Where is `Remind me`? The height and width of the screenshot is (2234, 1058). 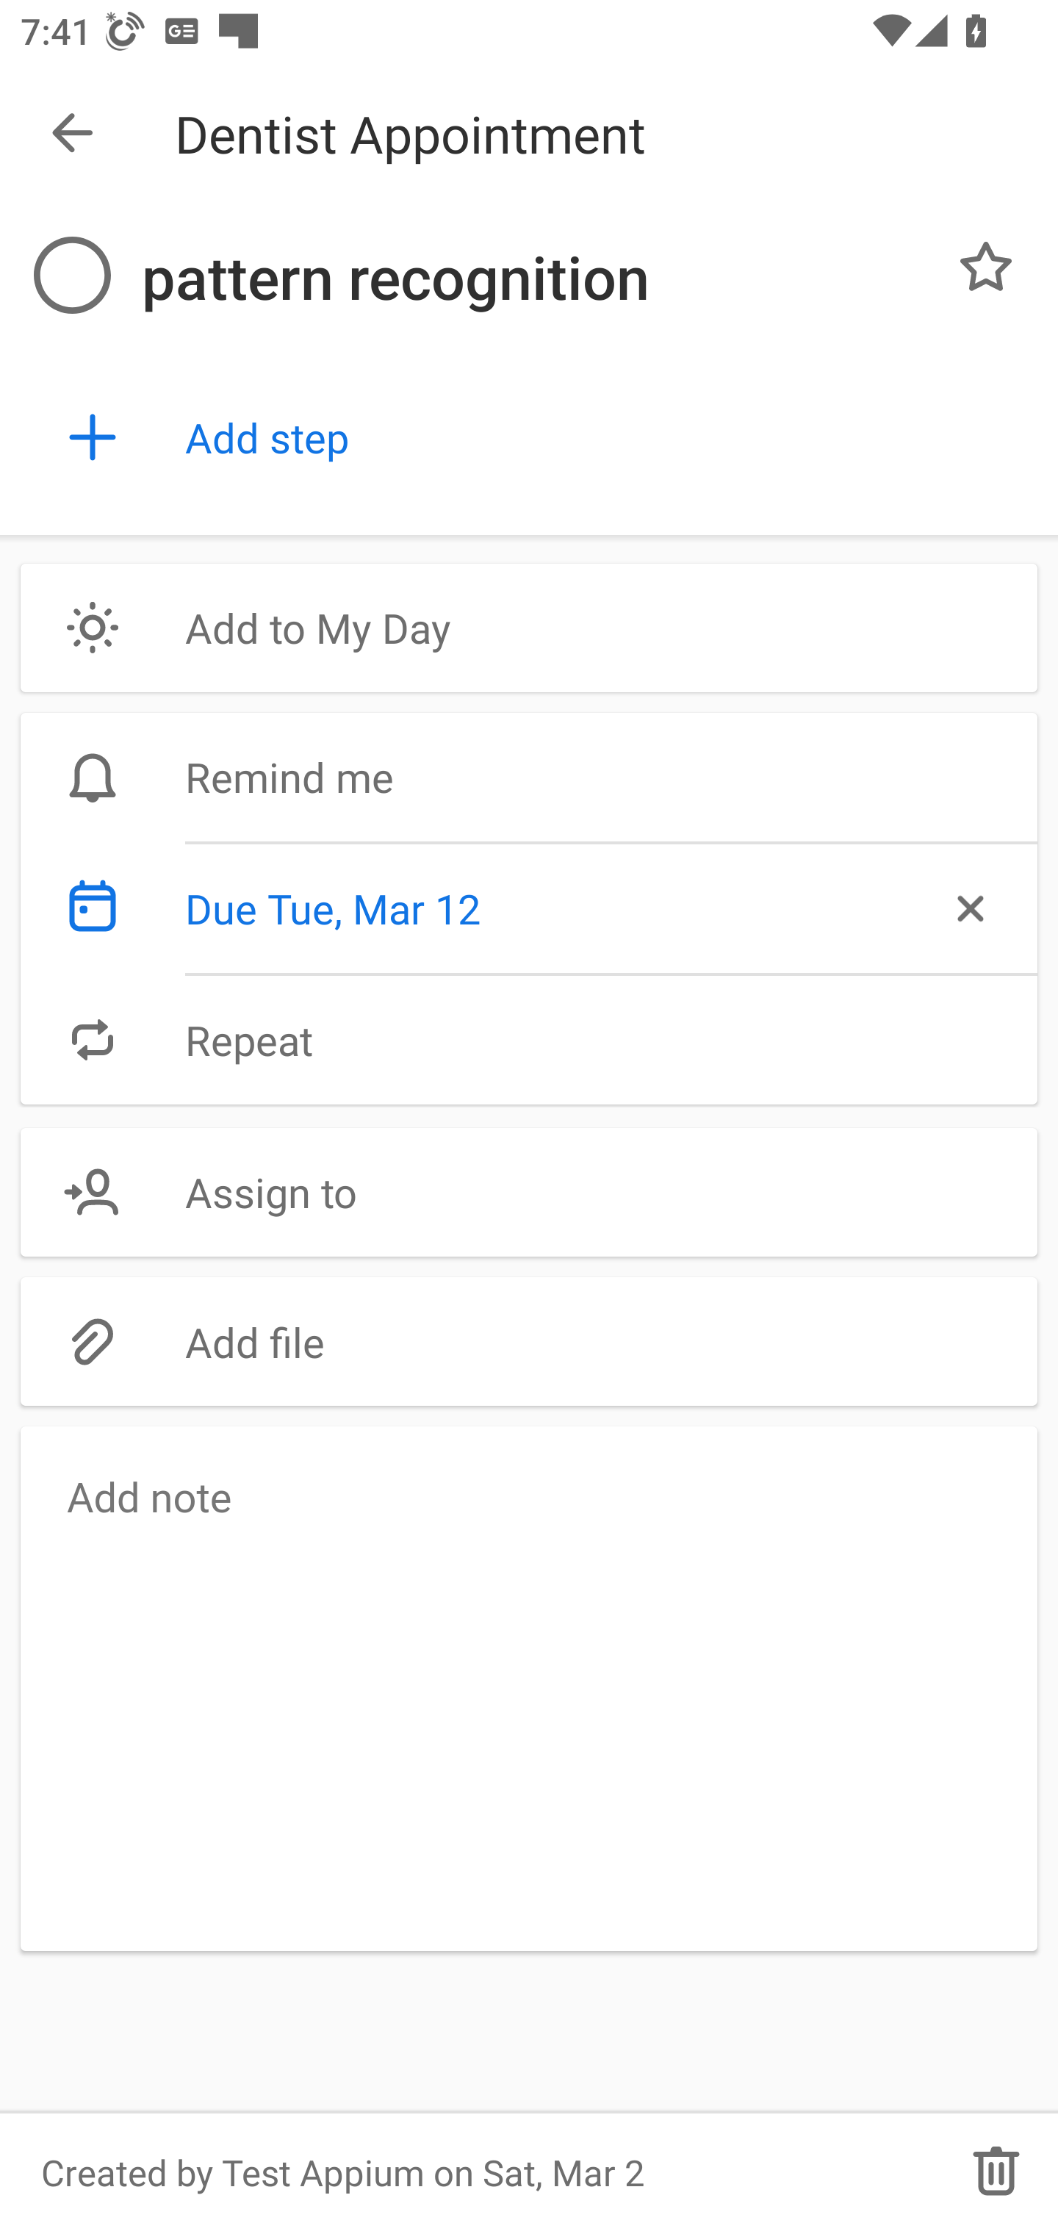
Remind me is located at coordinates (529, 777).